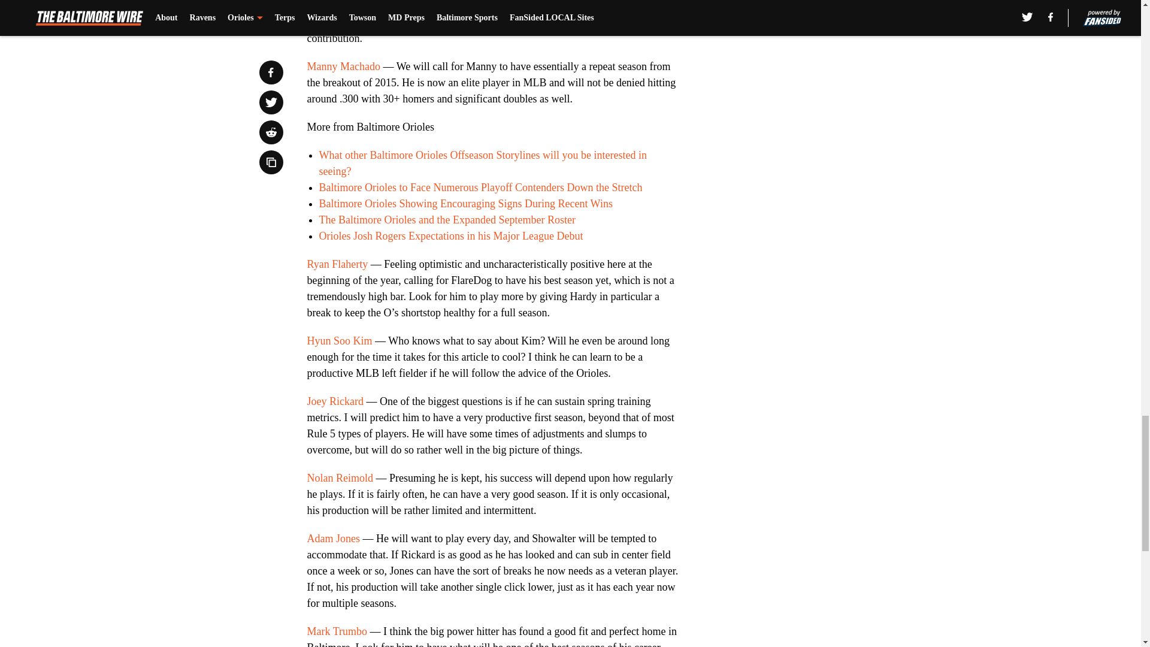  I want to click on Mark Trumbo, so click(337, 631).